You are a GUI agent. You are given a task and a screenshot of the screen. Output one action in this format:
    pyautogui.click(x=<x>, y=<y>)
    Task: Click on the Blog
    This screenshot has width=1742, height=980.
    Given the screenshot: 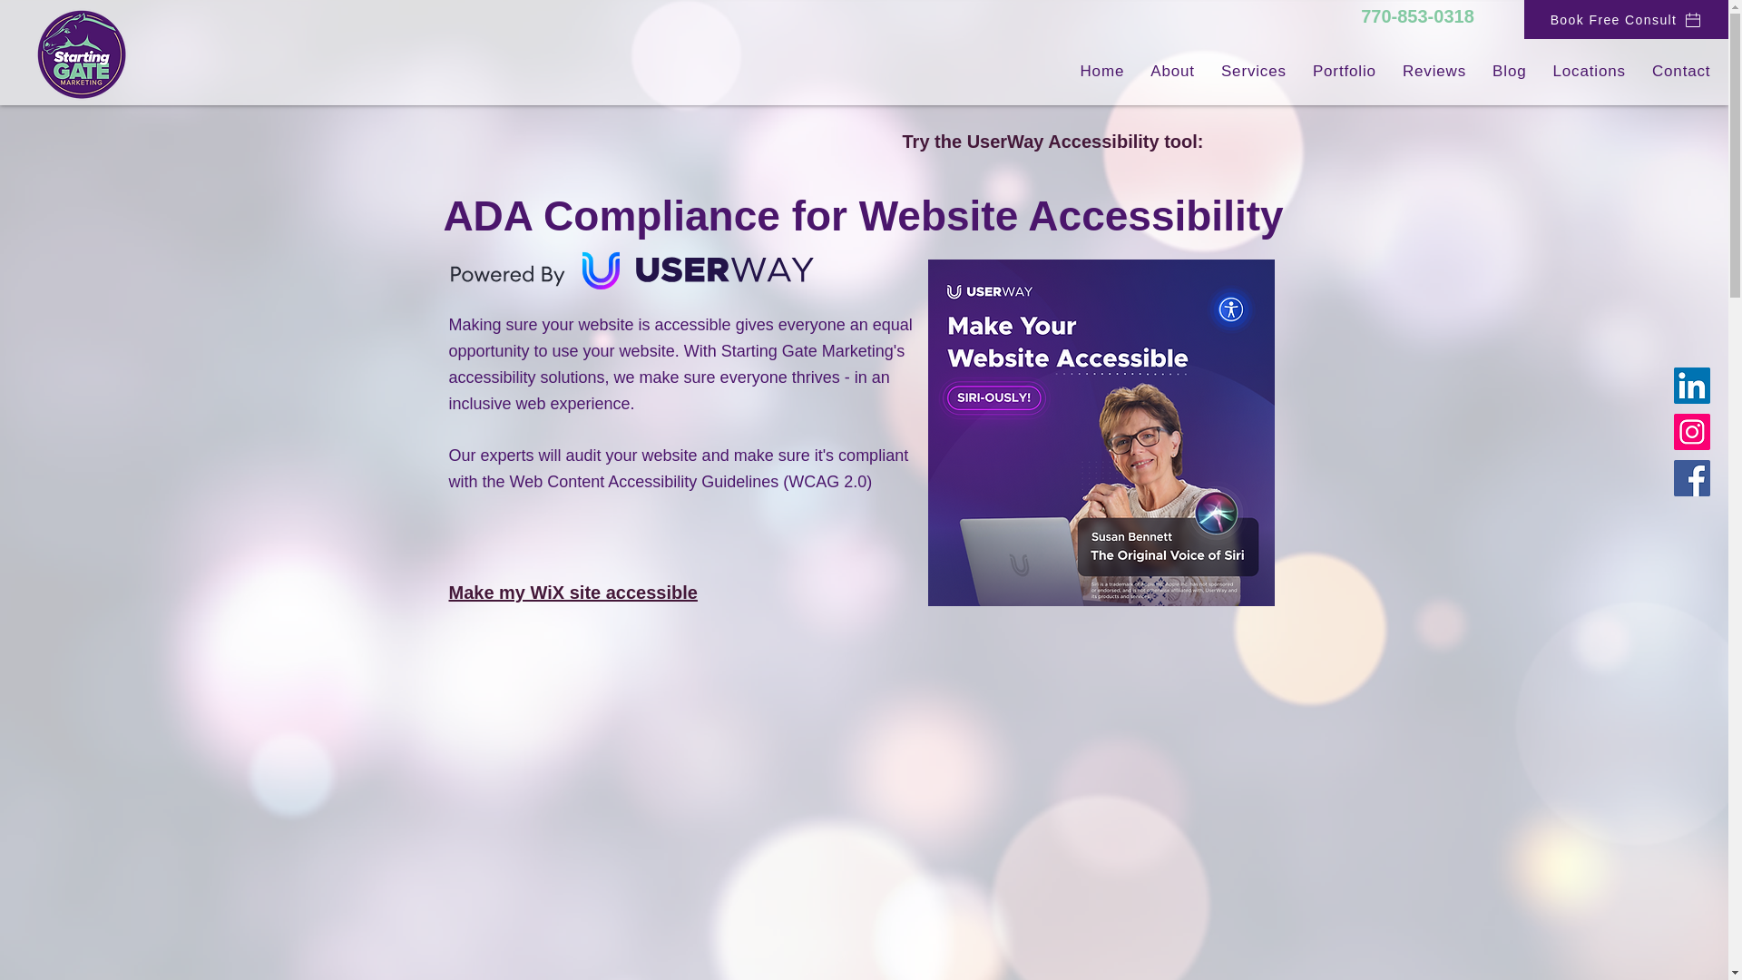 What is the action you would take?
    pyautogui.click(x=1510, y=72)
    